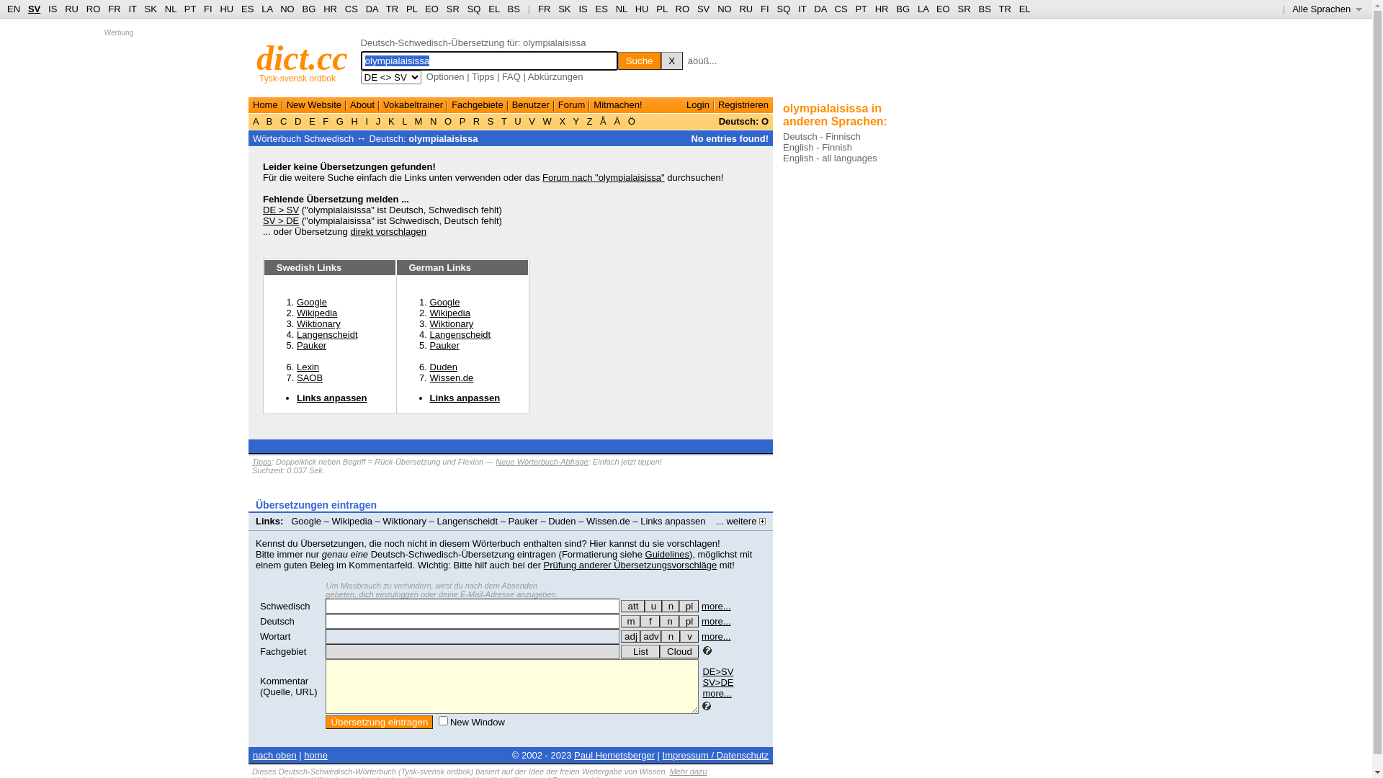 This screenshot has width=1383, height=778. What do you see at coordinates (689, 772) in the screenshot?
I see `Mehr dazu` at bounding box center [689, 772].